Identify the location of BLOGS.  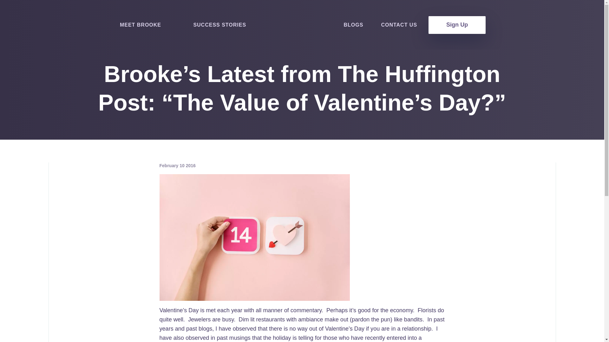
(353, 25).